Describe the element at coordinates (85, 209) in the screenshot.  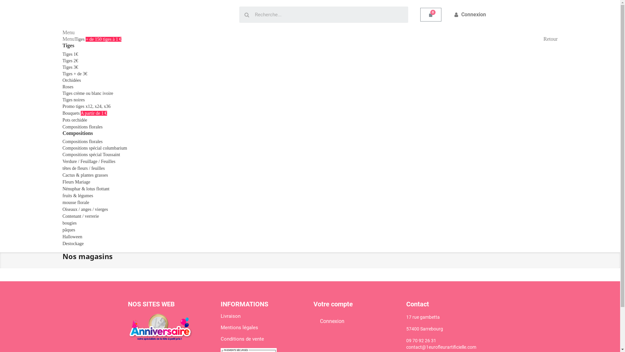
I see `Oiseaux / anges / vierges` at that location.